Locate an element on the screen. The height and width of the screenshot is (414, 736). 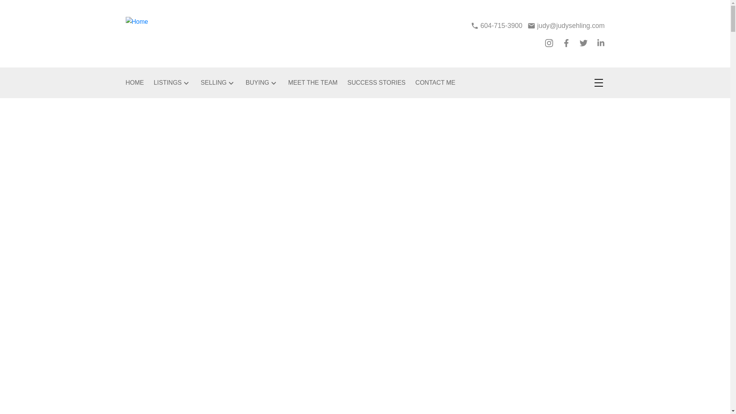
HOME is located at coordinates (135, 83).